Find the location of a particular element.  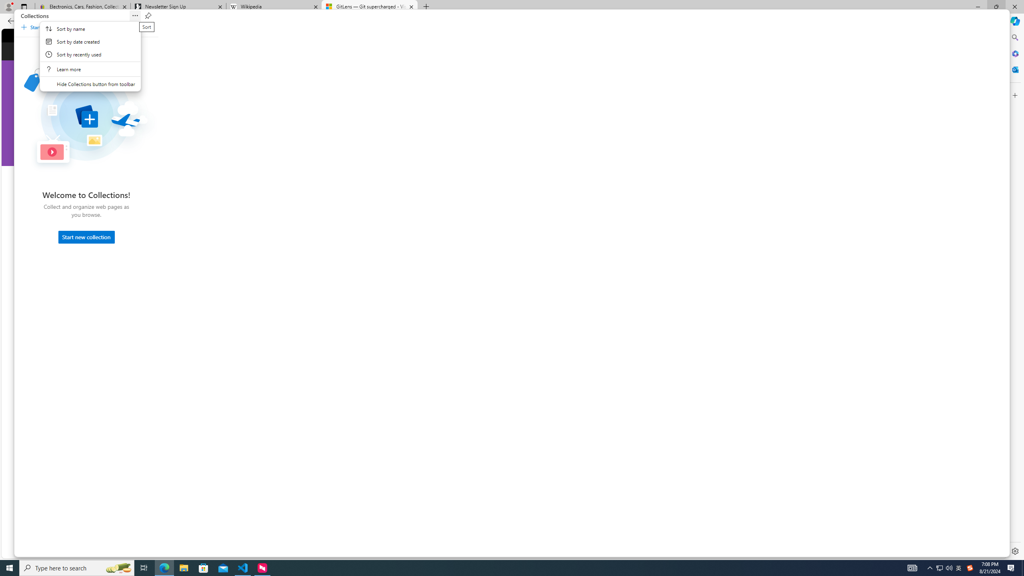

Sort by recently used is located at coordinates (90, 54).